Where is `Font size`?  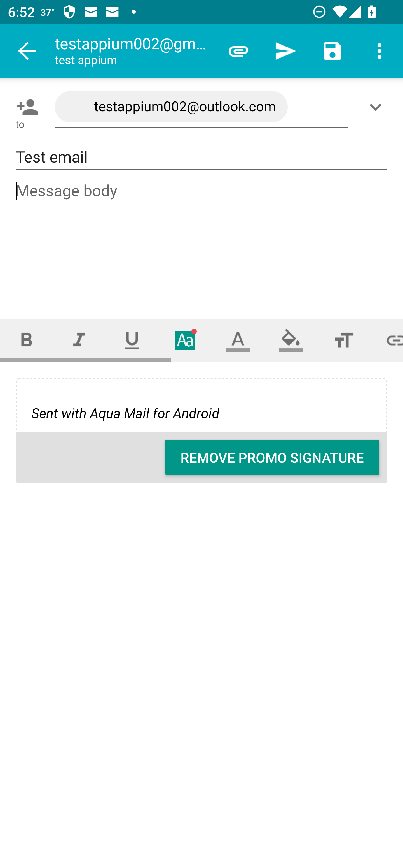 Font size is located at coordinates (344, 340).